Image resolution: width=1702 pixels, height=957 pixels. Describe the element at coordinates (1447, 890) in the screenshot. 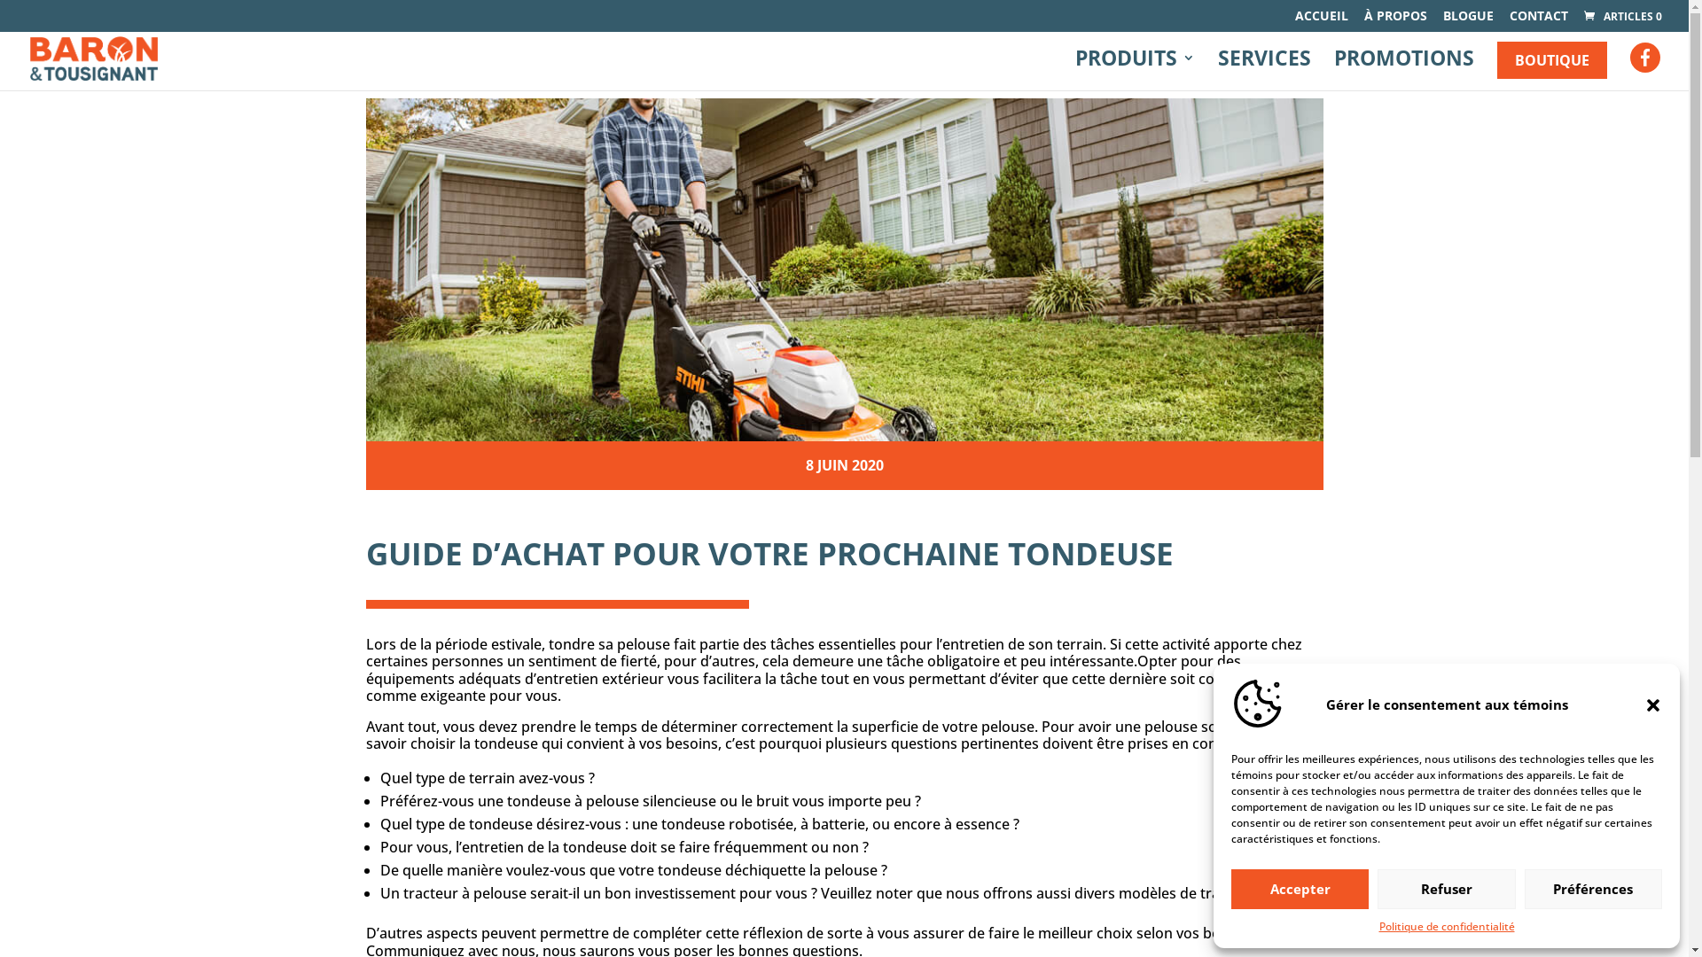

I see `Refuser` at that location.